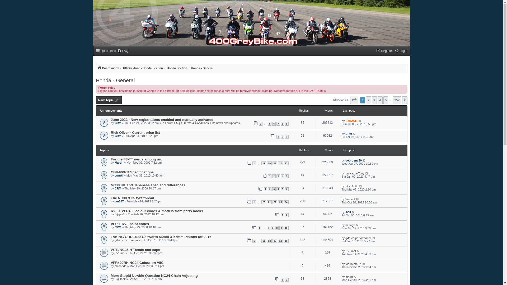 This screenshot has width=507, height=285. What do you see at coordinates (355, 173) in the screenshot?
I see `LancasterTony` at bounding box center [355, 173].